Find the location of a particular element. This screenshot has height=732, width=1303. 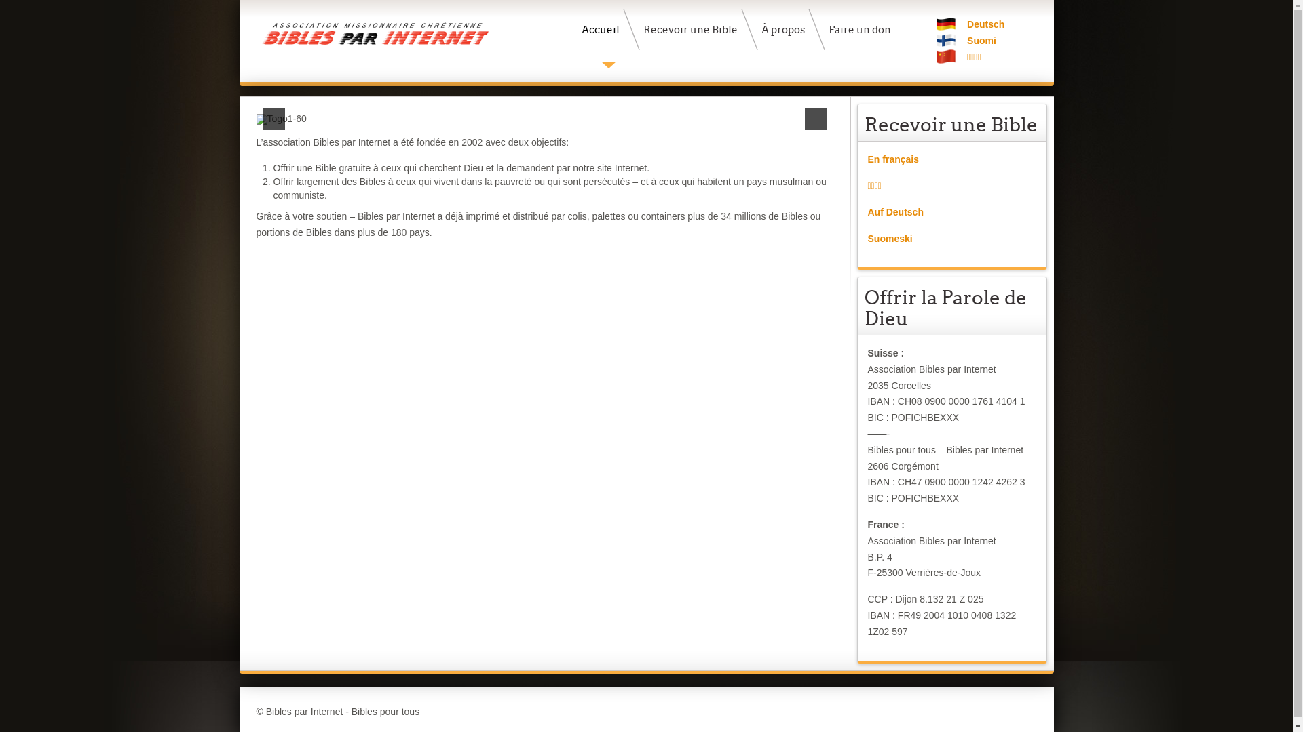

Faire un don is located at coordinates (863, 29).